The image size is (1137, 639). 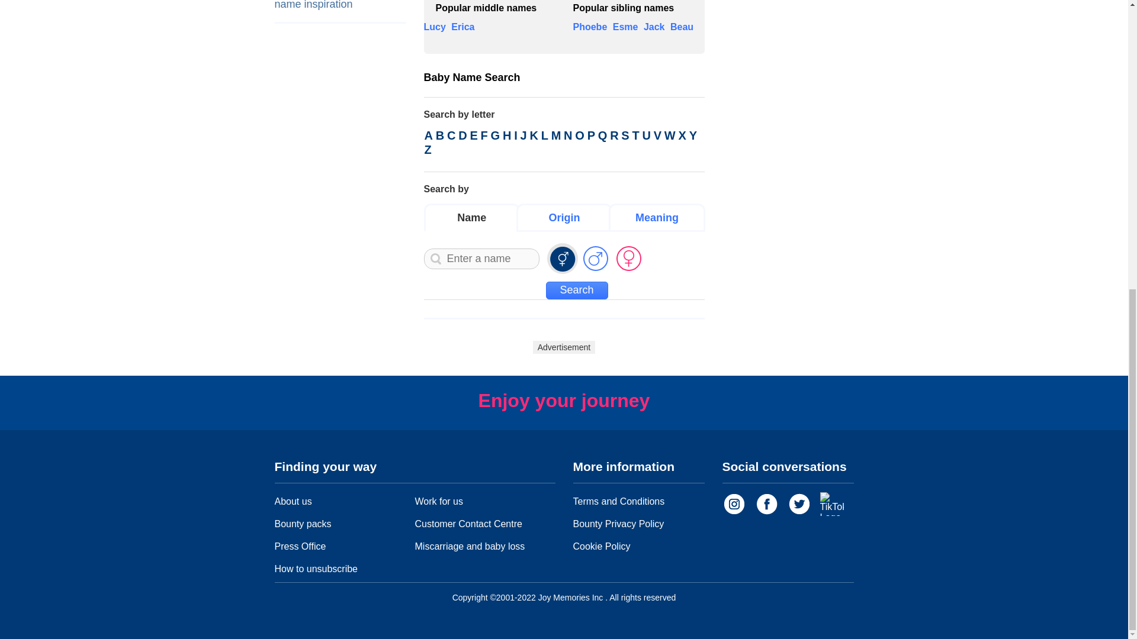 I want to click on Search, so click(x=577, y=291).